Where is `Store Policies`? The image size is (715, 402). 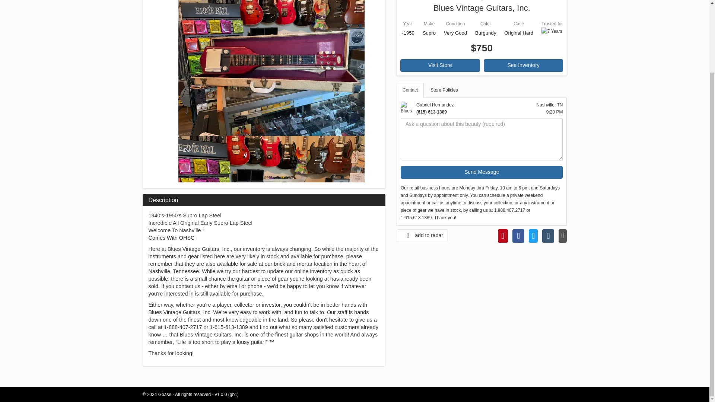
Store Policies is located at coordinates (444, 90).